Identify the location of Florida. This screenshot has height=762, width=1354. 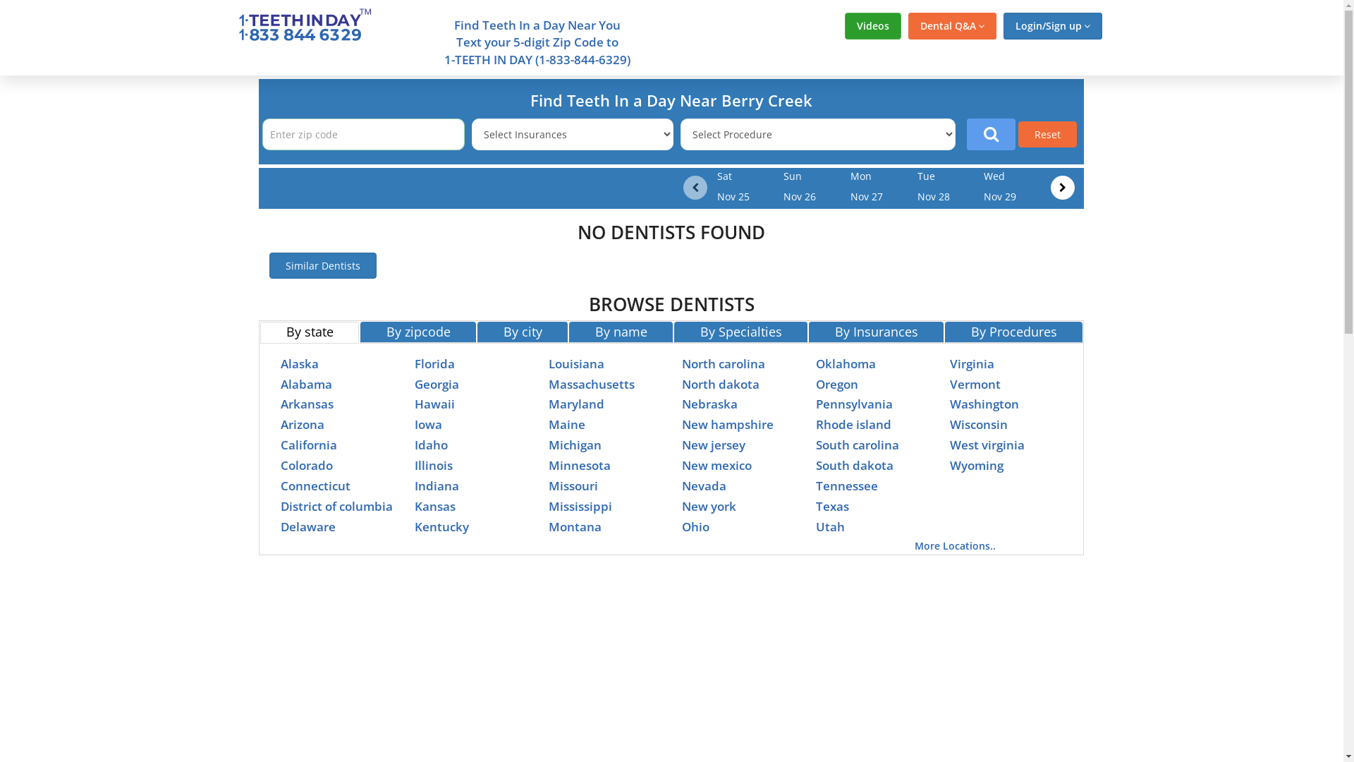
(434, 364).